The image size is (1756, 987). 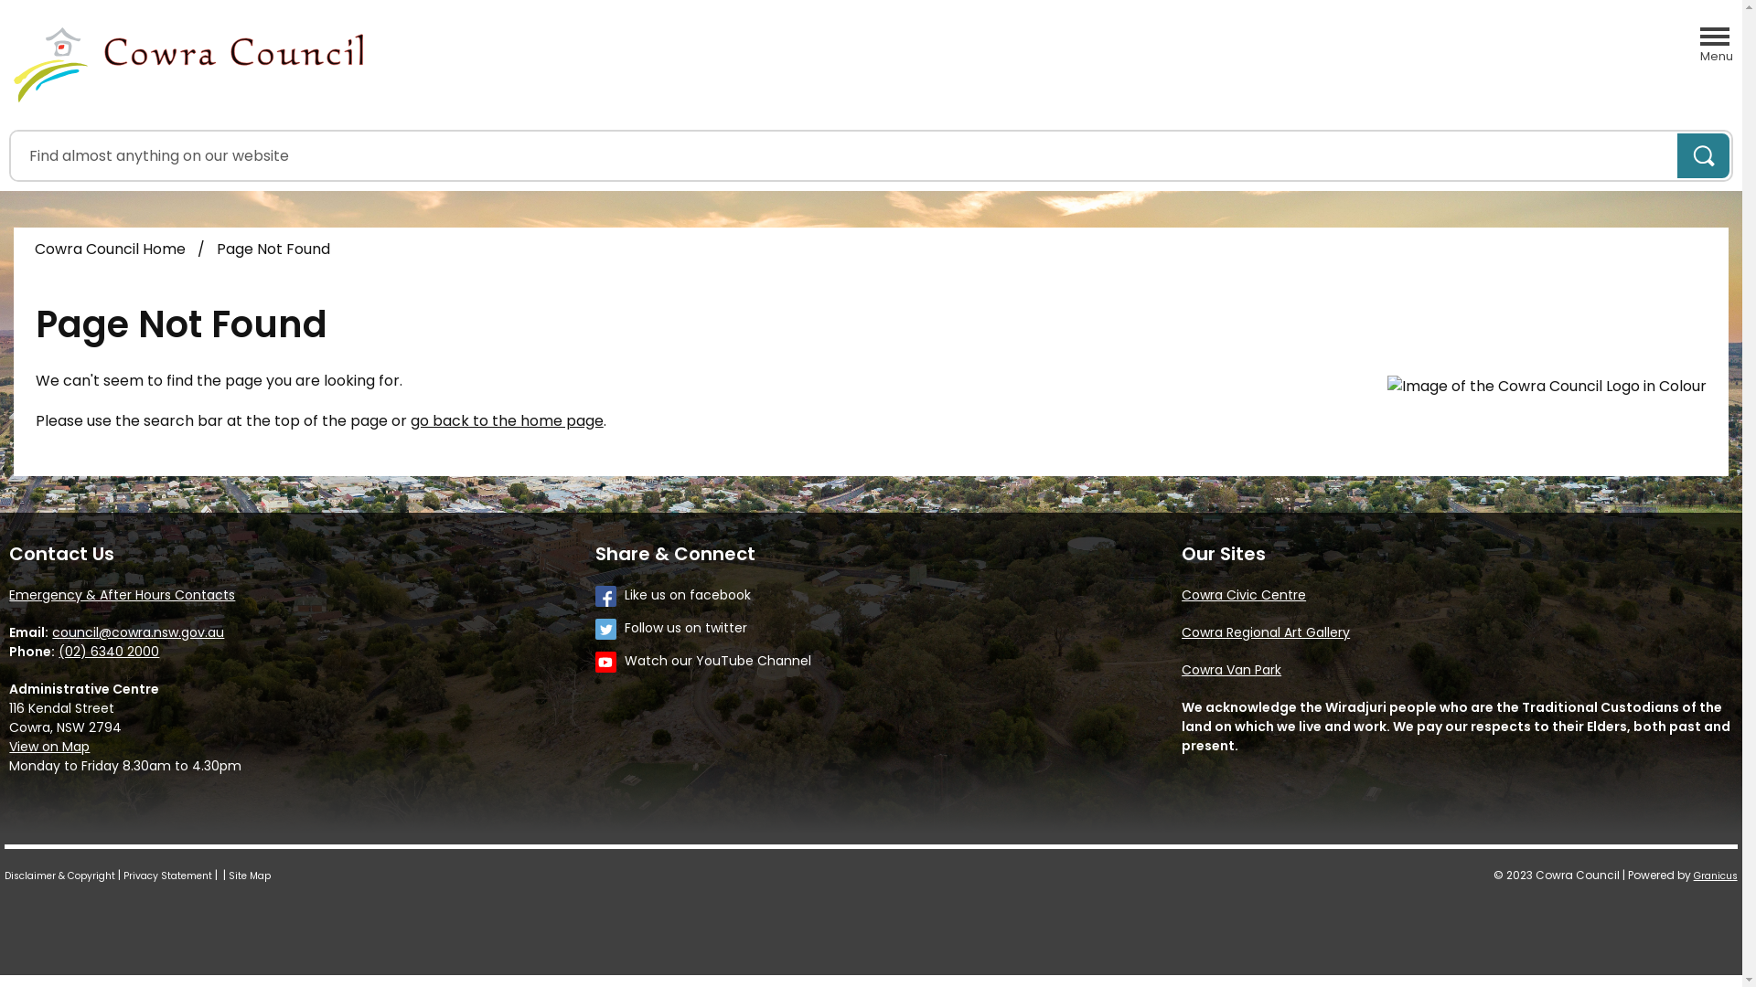 I want to click on Follow us on twitter, so click(x=885, y=629).